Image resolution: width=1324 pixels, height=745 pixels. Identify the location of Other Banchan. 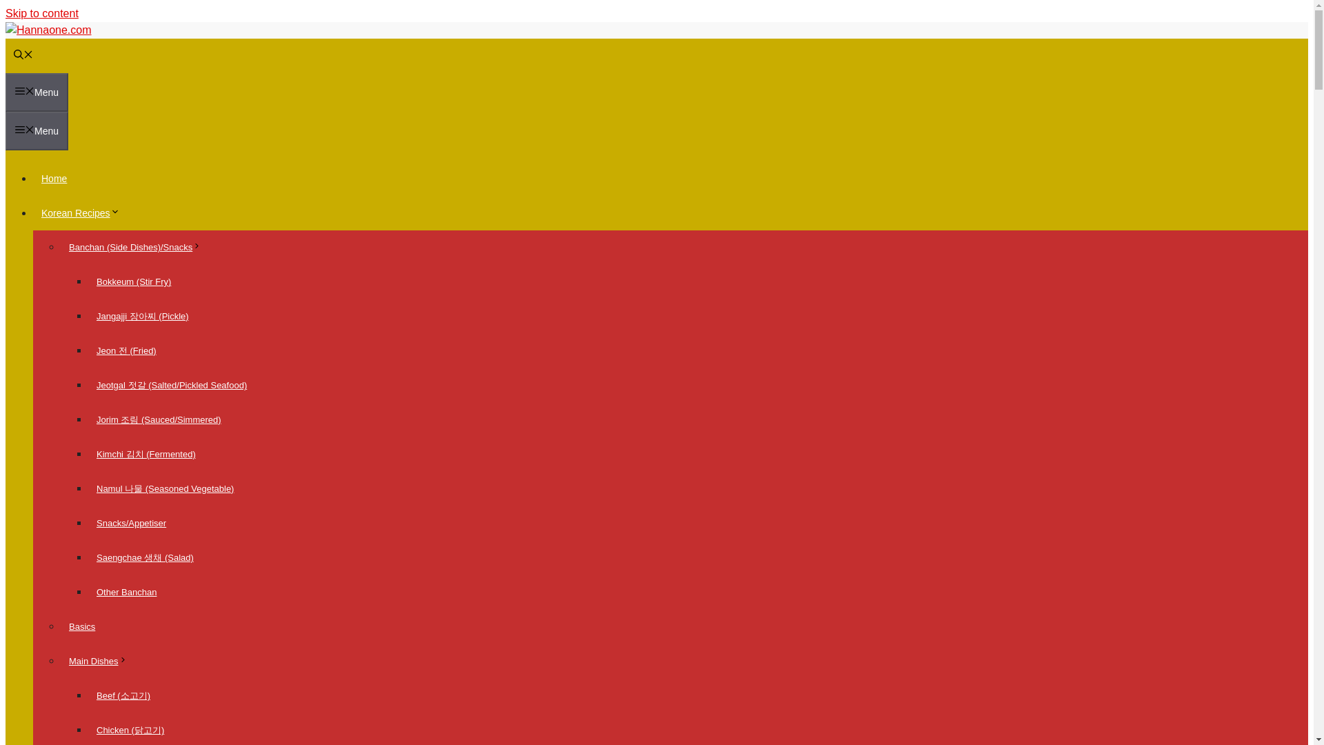
(126, 592).